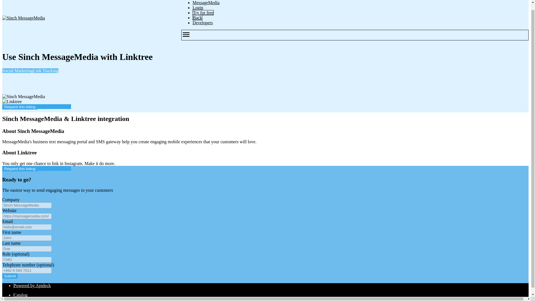 The width and height of the screenshot is (535, 301). What do you see at coordinates (197, 18) in the screenshot?
I see `Back` at bounding box center [197, 18].